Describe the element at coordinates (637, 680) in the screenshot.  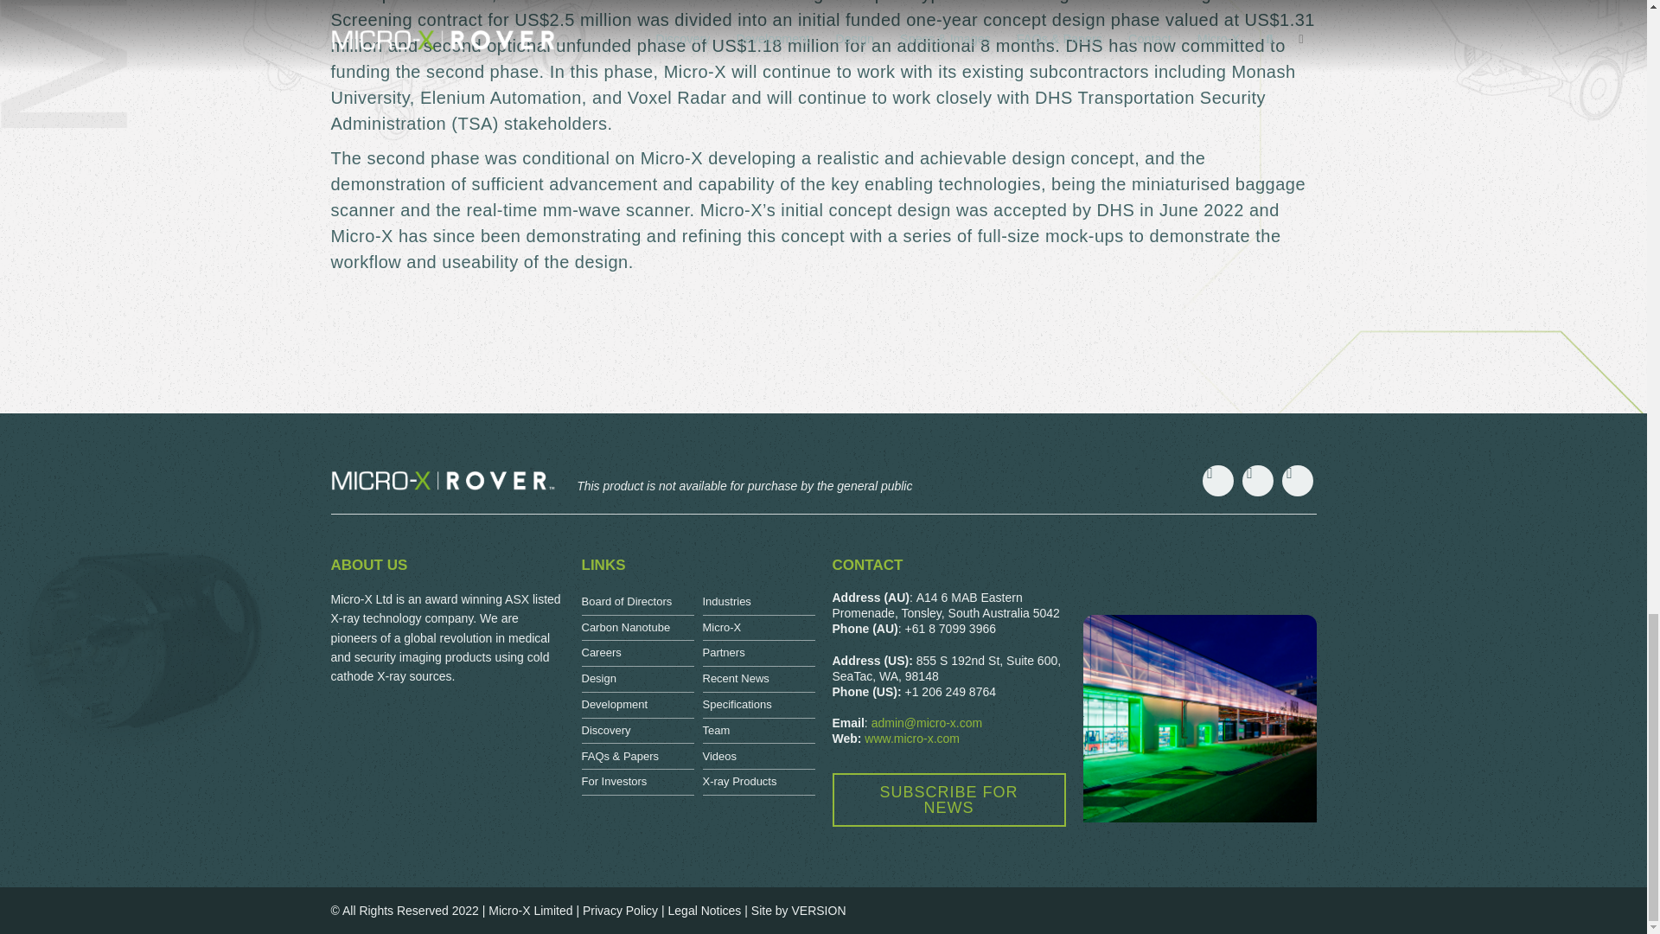
I see `Design` at that location.